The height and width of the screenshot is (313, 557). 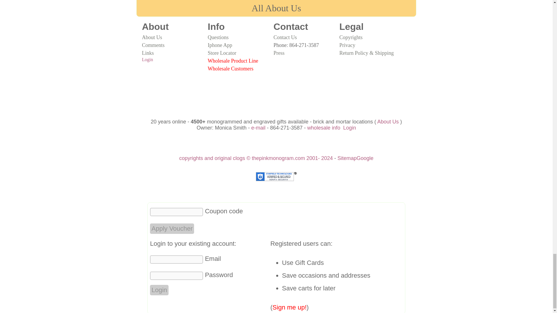 What do you see at coordinates (172, 228) in the screenshot?
I see `Apply Voucher` at bounding box center [172, 228].